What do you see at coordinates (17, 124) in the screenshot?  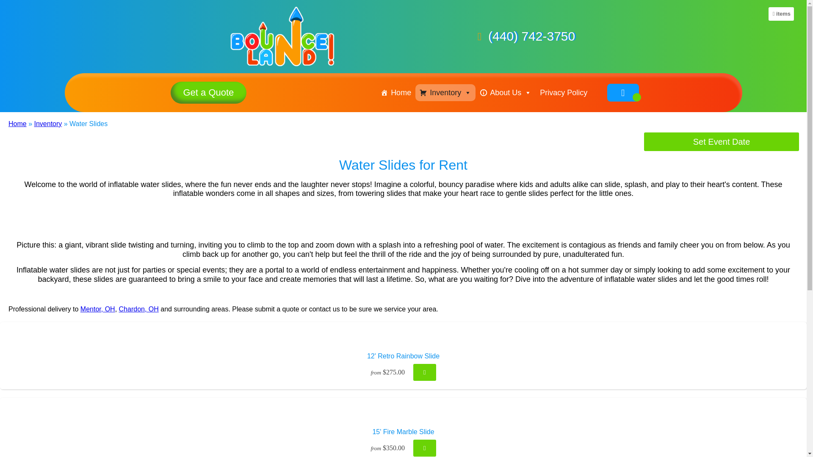 I see `Home` at bounding box center [17, 124].